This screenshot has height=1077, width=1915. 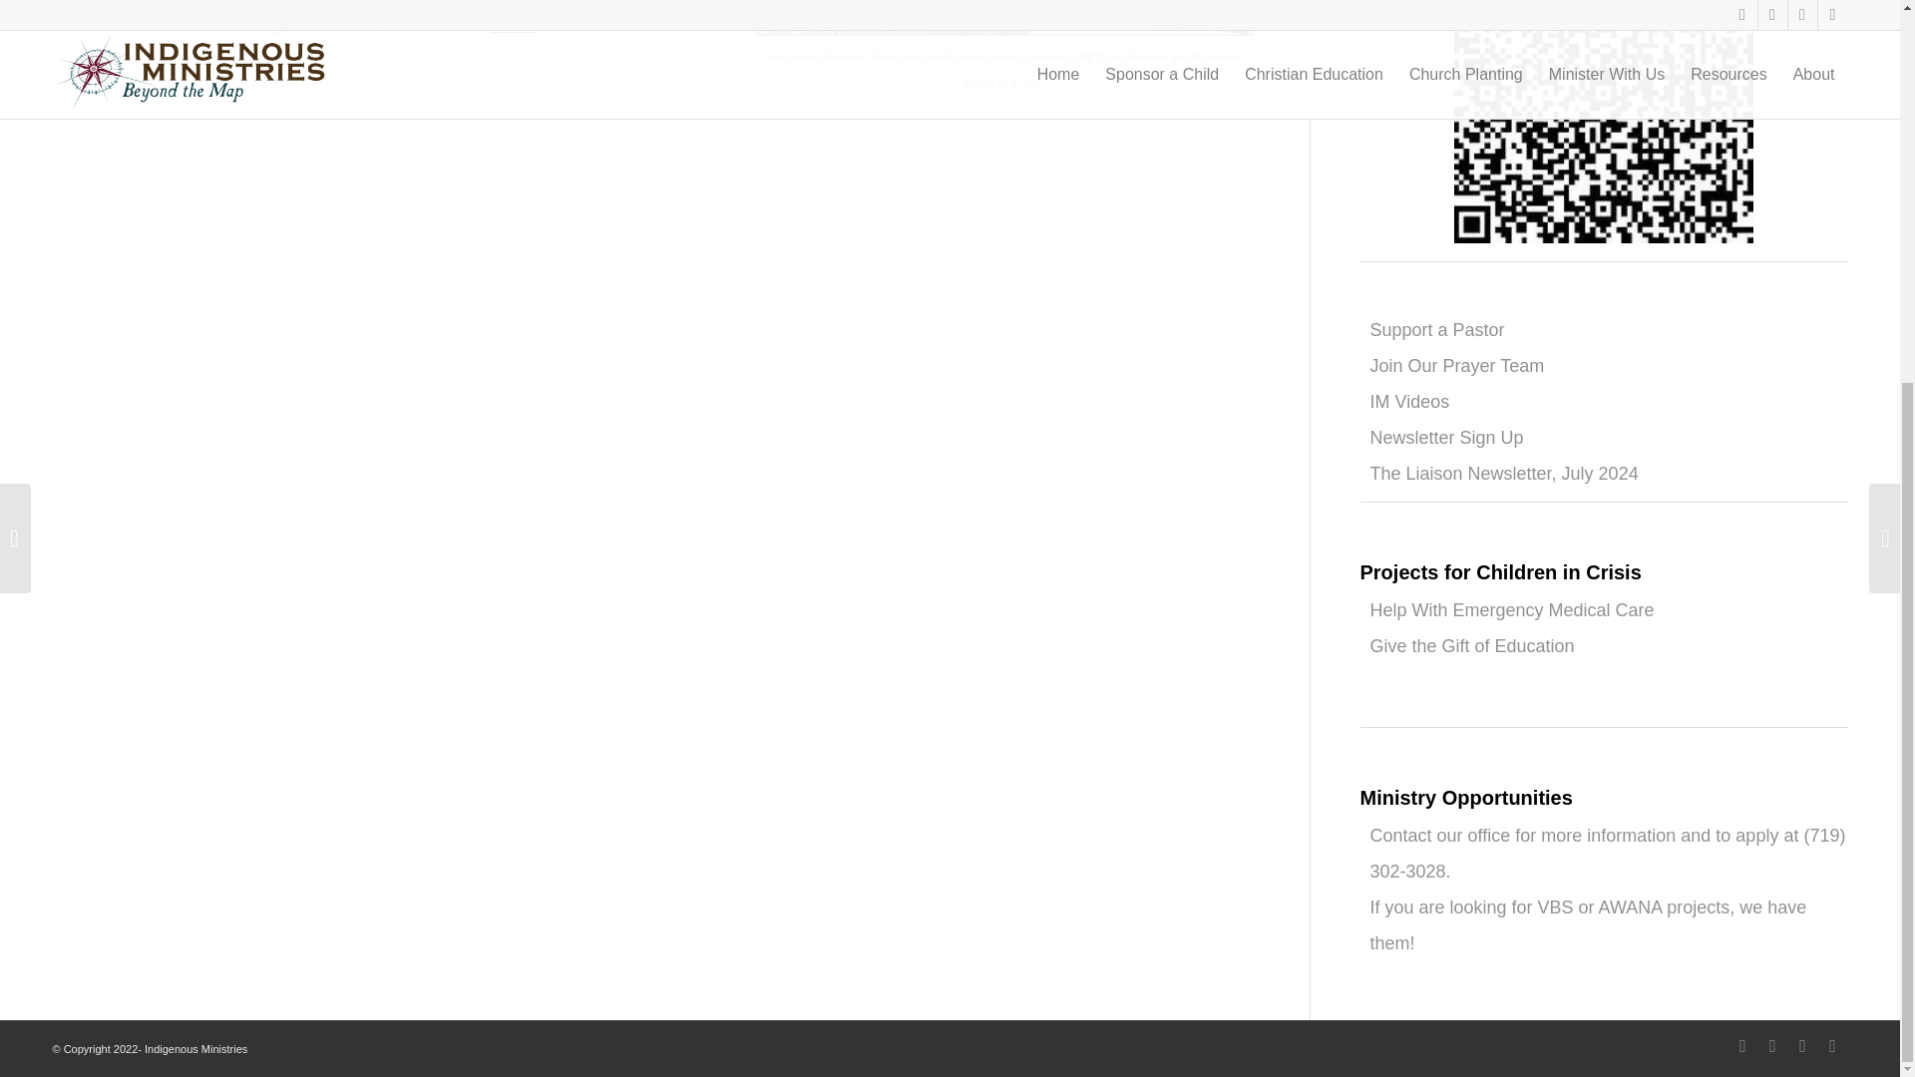 I want to click on Join Our Prayer Team, so click(x=1458, y=365).